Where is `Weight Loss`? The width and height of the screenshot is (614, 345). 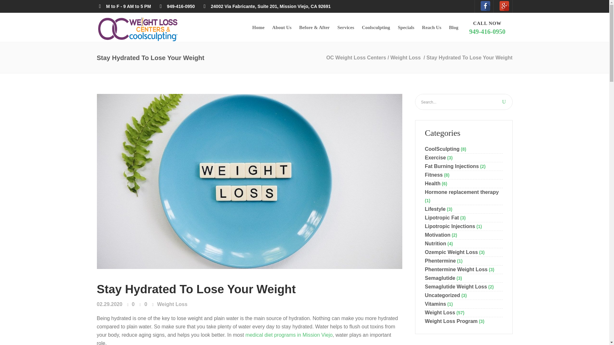 Weight Loss is located at coordinates (282, 27).